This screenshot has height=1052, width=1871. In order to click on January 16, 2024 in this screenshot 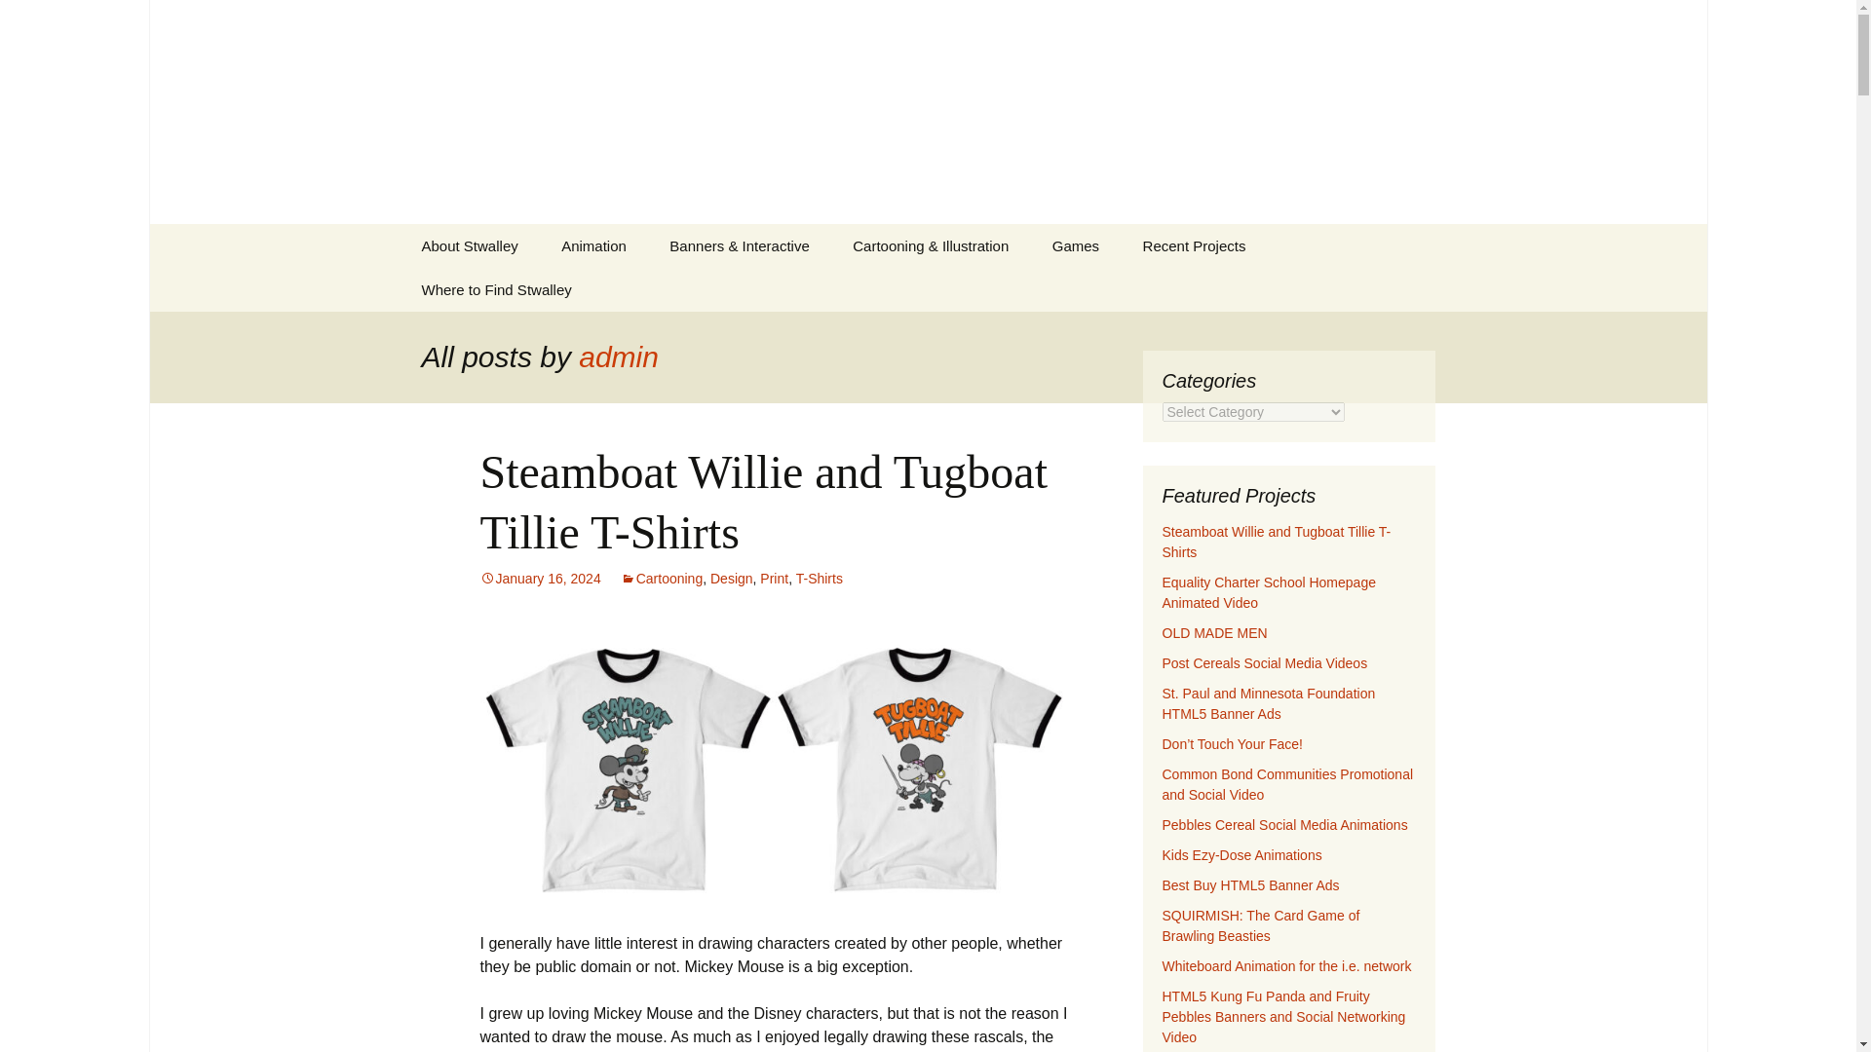, I will do `click(23, 20)`.